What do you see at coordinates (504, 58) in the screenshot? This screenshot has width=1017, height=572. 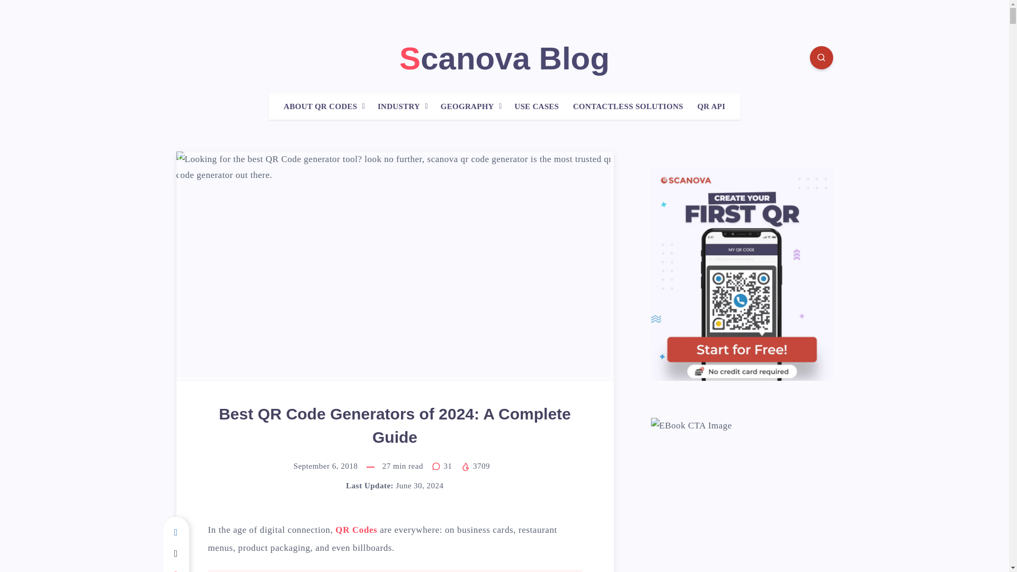 I see `Scanova Blog` at bounding box center [504, 58].